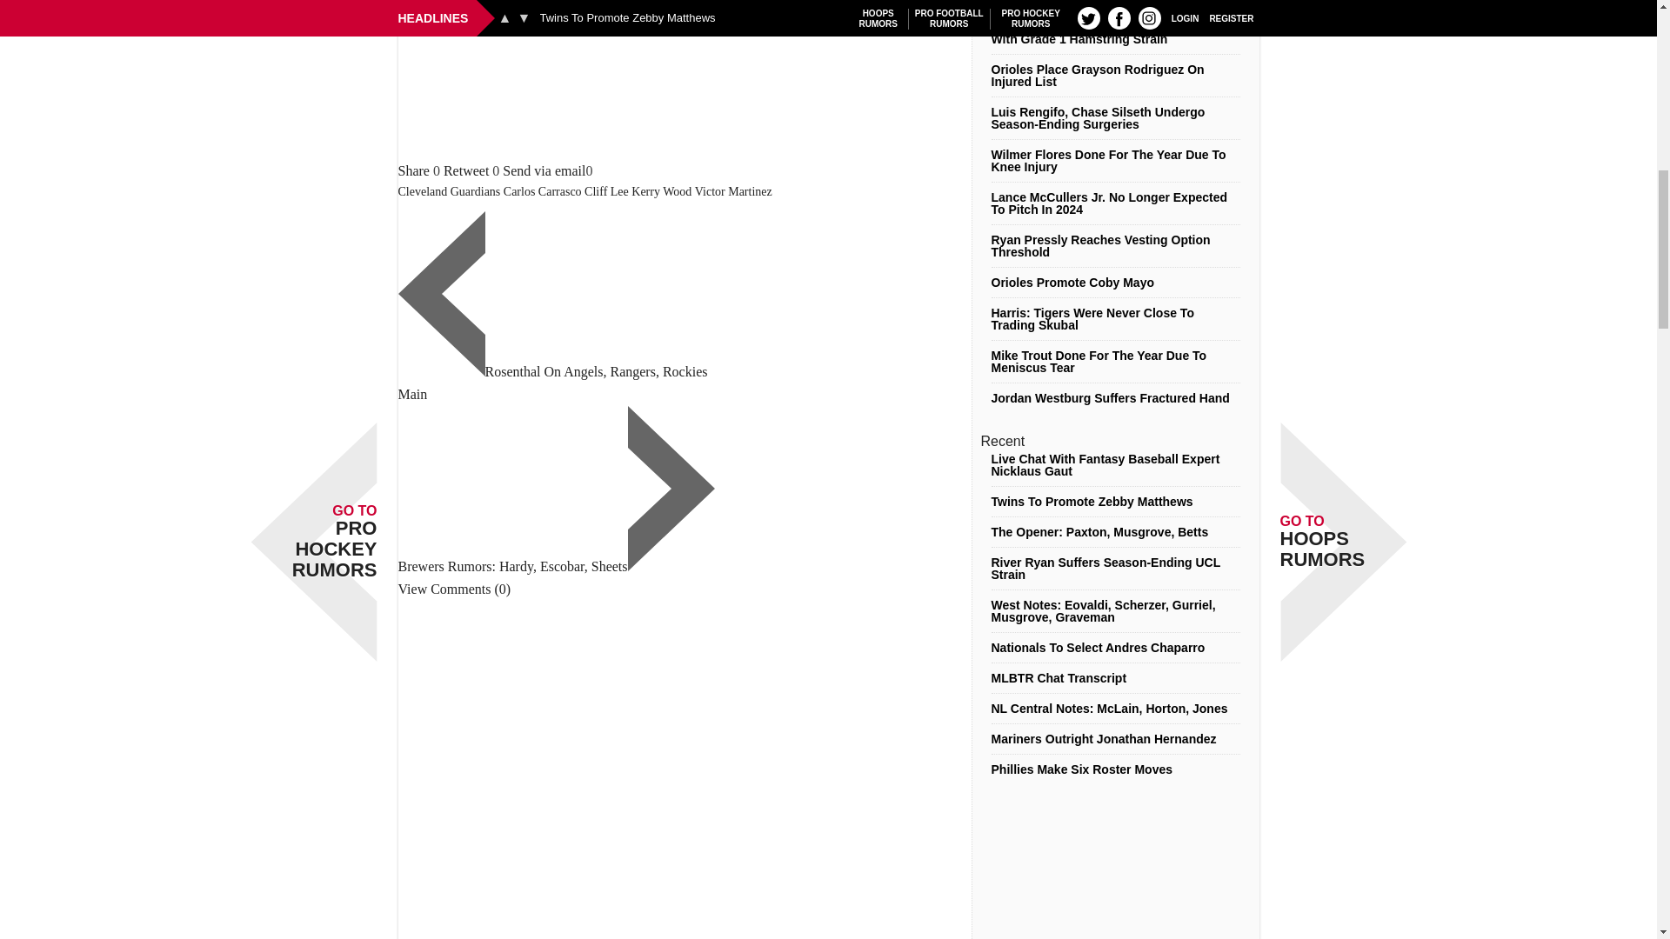  Describe the element at coordinates (544, 170) in the screenshot. I see `Send Indians GM On The Rebuilding Process with an email` at that location.